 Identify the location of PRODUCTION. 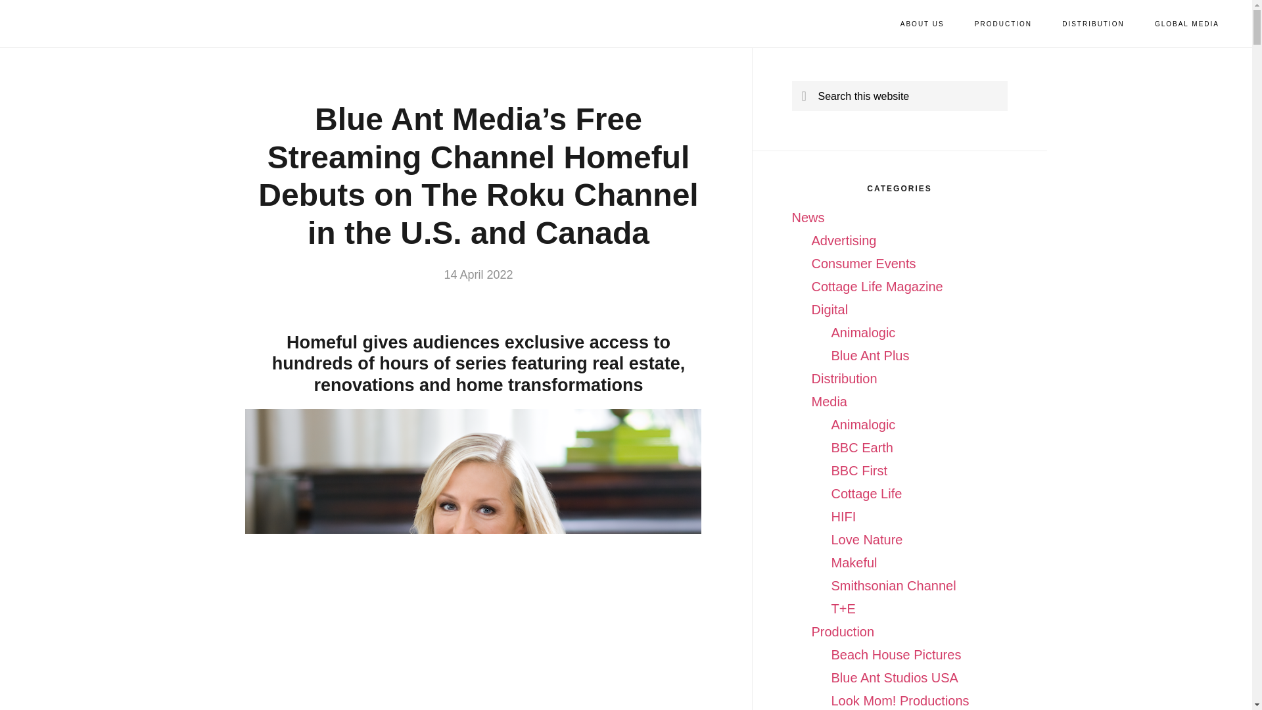
(1003, 24).